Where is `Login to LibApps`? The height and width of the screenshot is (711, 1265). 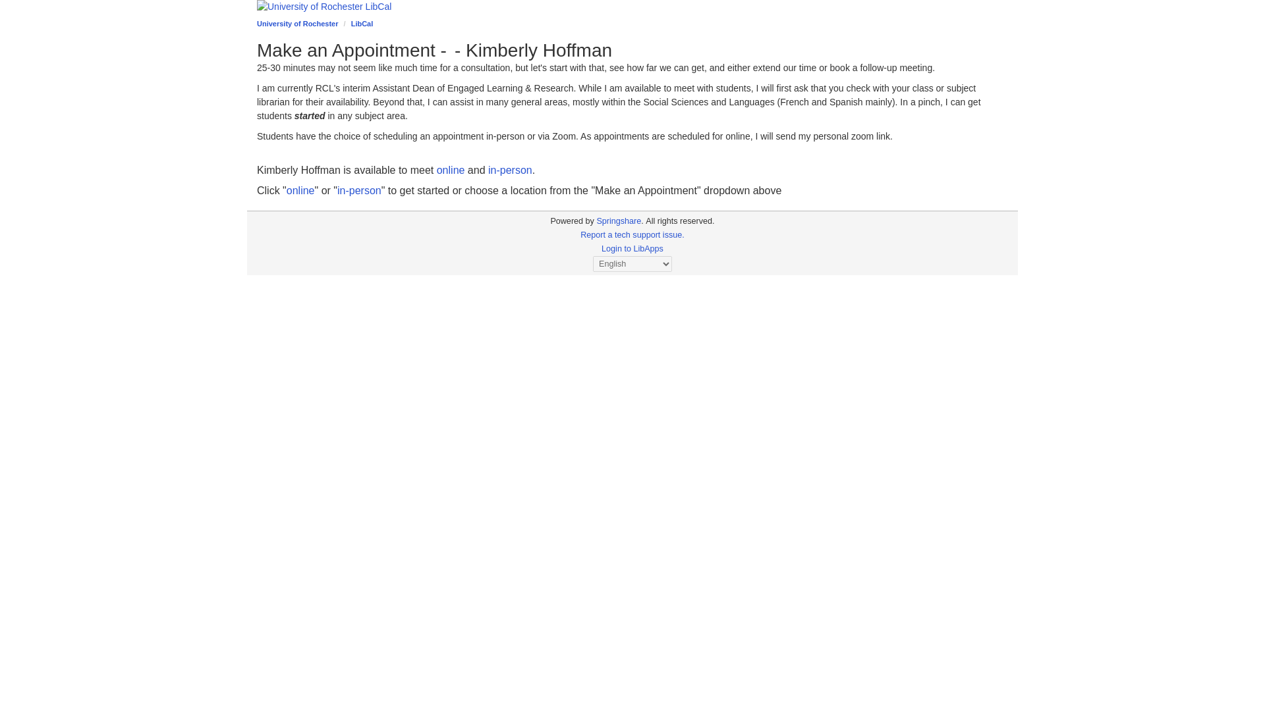 Login to LibApps is located at coordinates (632, 249).